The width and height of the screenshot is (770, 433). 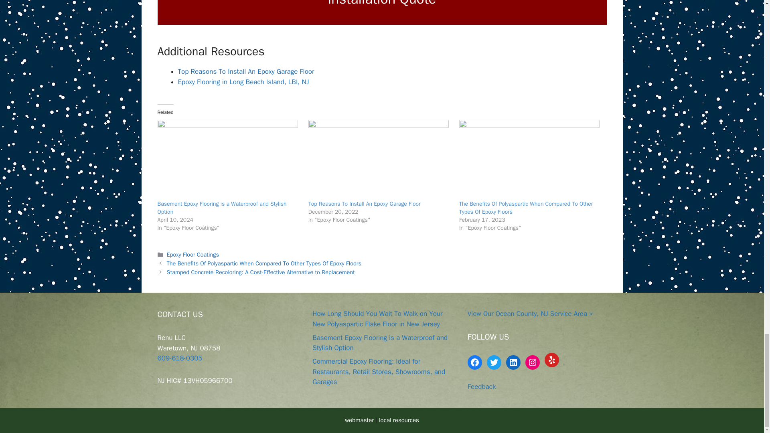 What do you see at coordinates (243, 82) in the screenshot?
I see `Epoxy Flooring in Long Beach Island, LBI, NJ` at bounding box center [243, 82].